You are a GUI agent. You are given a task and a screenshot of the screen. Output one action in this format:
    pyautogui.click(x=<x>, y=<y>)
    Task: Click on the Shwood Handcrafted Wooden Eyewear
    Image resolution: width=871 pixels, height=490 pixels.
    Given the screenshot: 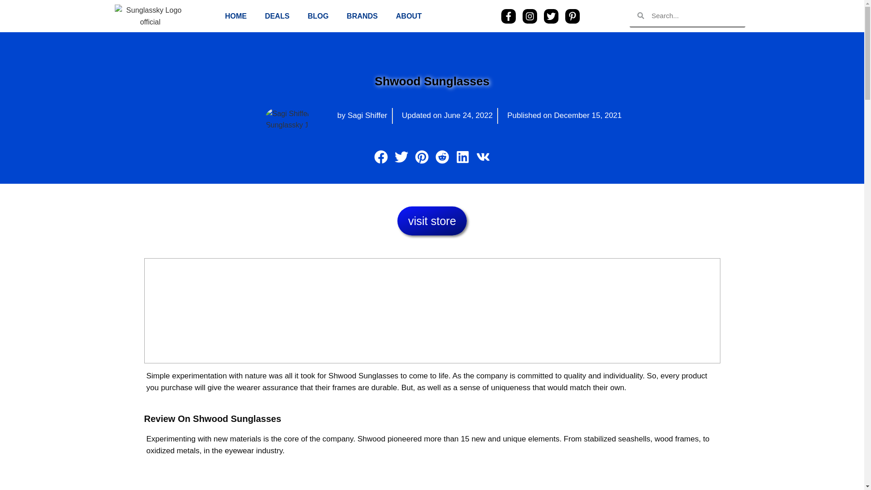 What is the action you would take?
    pyautogui.click(x=432, y=479)
    